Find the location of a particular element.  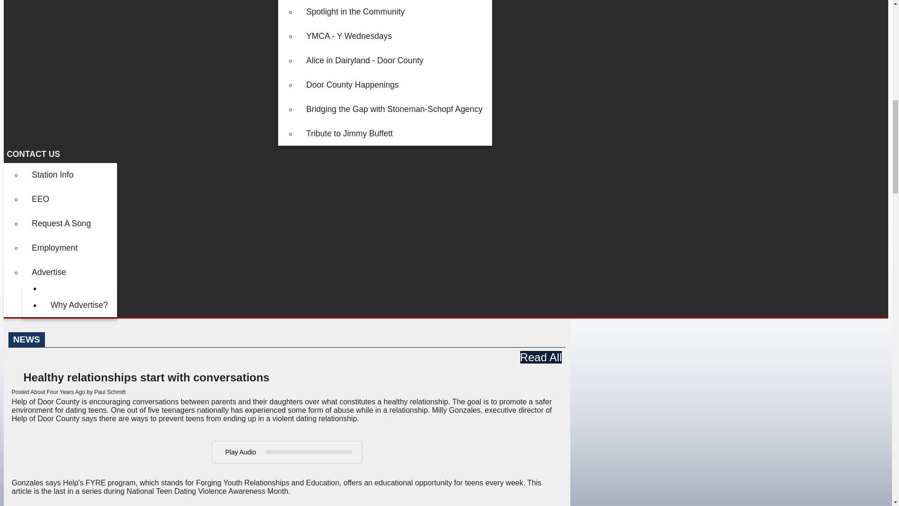

Door County Happenings is located at coordinates (394, 85).